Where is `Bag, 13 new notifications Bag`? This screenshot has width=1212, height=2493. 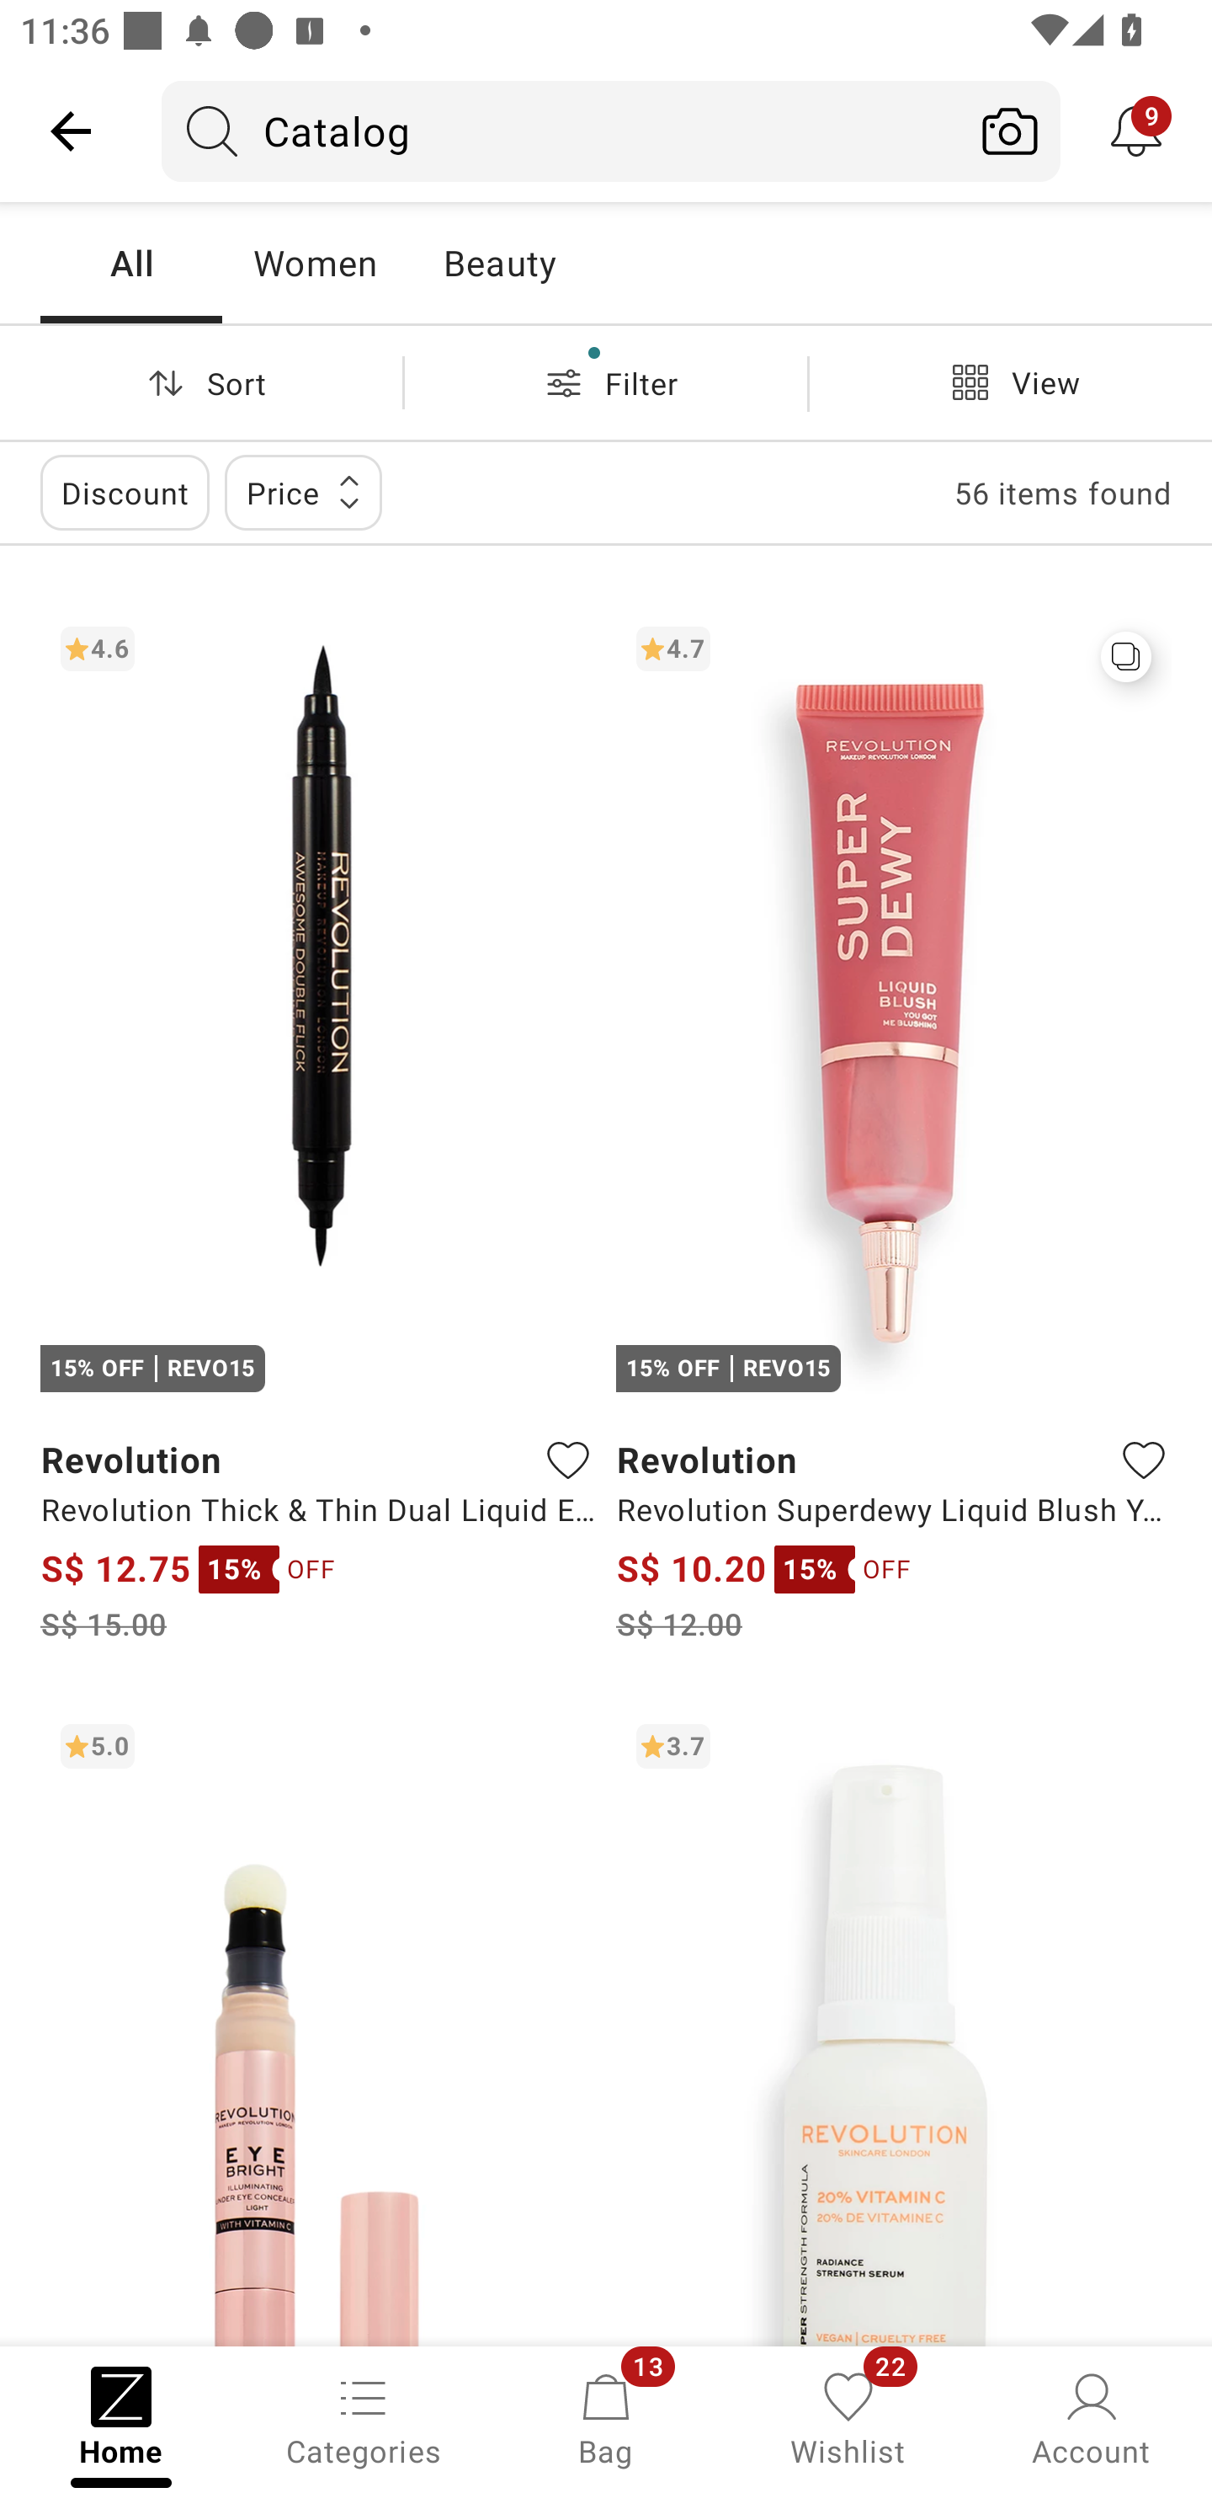
Bag, 13 new notifications Bag is located at coordinates (606, 2417).